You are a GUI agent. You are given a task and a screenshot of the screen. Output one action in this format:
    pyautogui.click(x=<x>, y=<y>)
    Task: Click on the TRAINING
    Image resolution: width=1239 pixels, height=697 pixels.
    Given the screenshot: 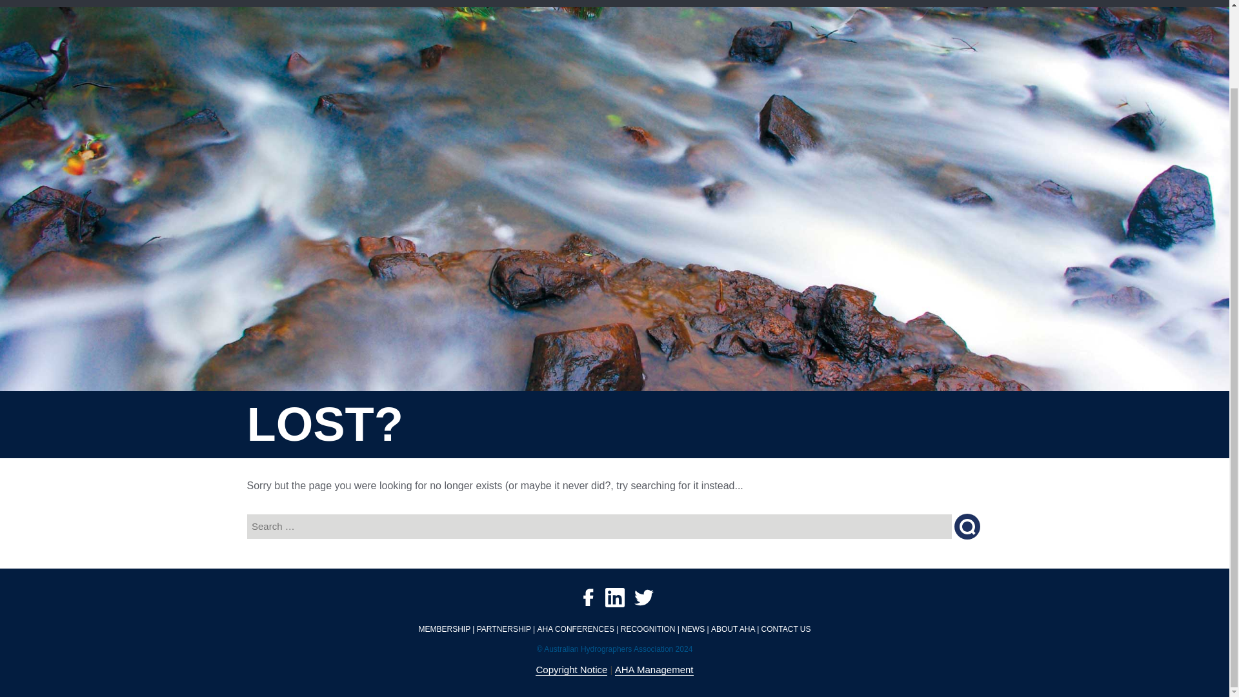 What is the action you would take?
    pyautogui.click(x=566, y=3)
    